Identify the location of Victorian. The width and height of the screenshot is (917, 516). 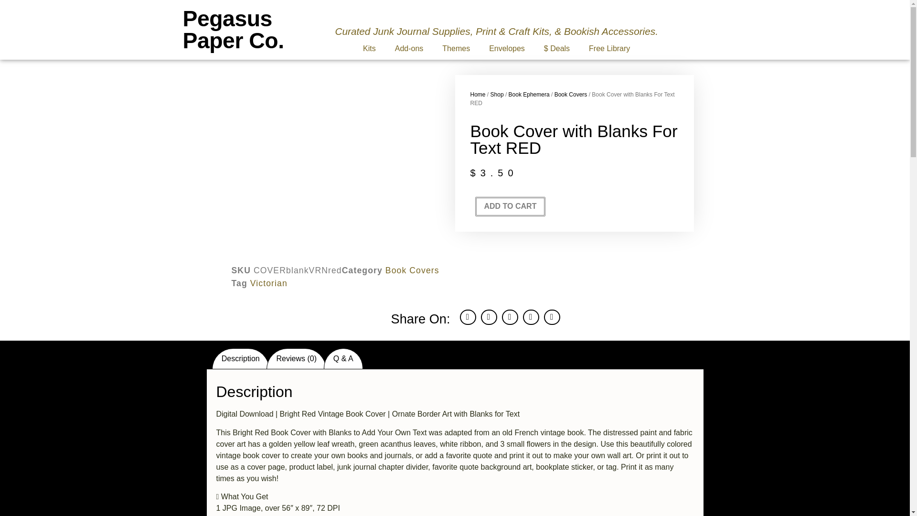
(269, 283).